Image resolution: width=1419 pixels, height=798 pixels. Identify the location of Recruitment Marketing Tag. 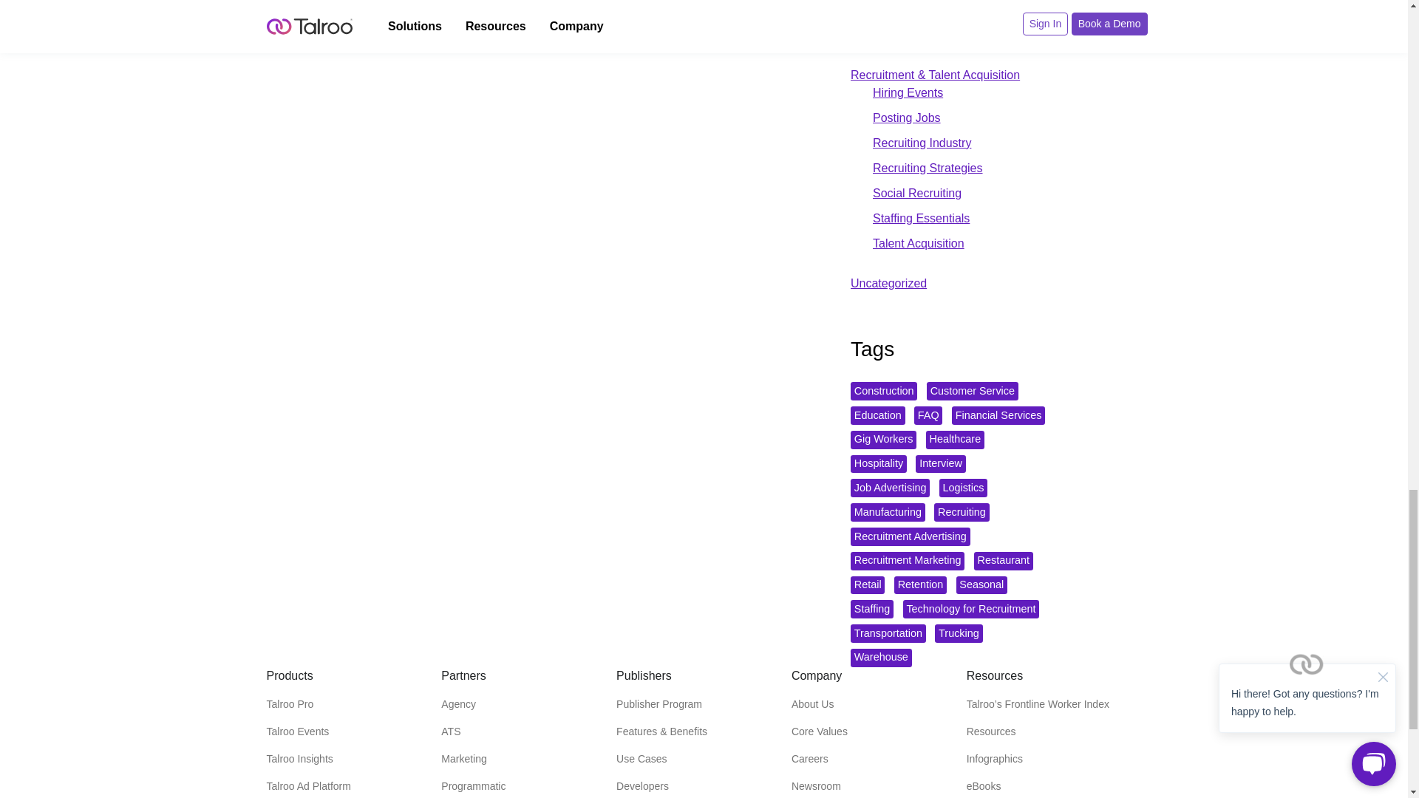
(908, 562).